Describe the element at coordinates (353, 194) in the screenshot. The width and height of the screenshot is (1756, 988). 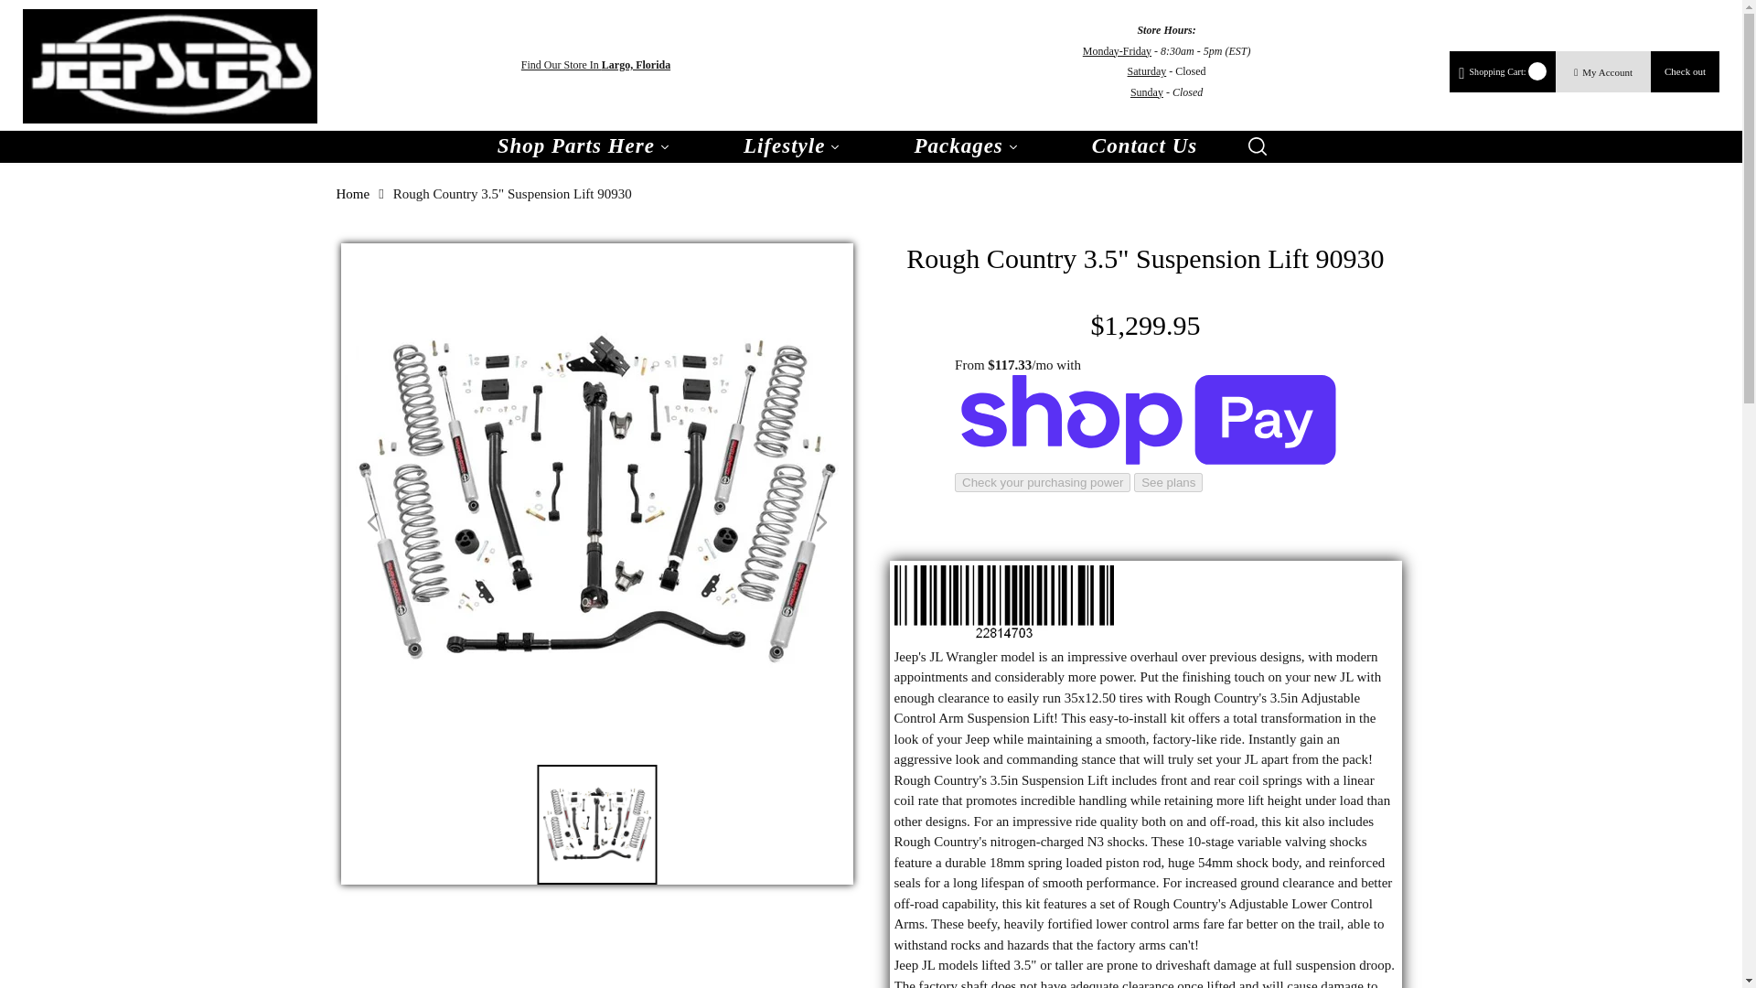
I see `Home` at that location.